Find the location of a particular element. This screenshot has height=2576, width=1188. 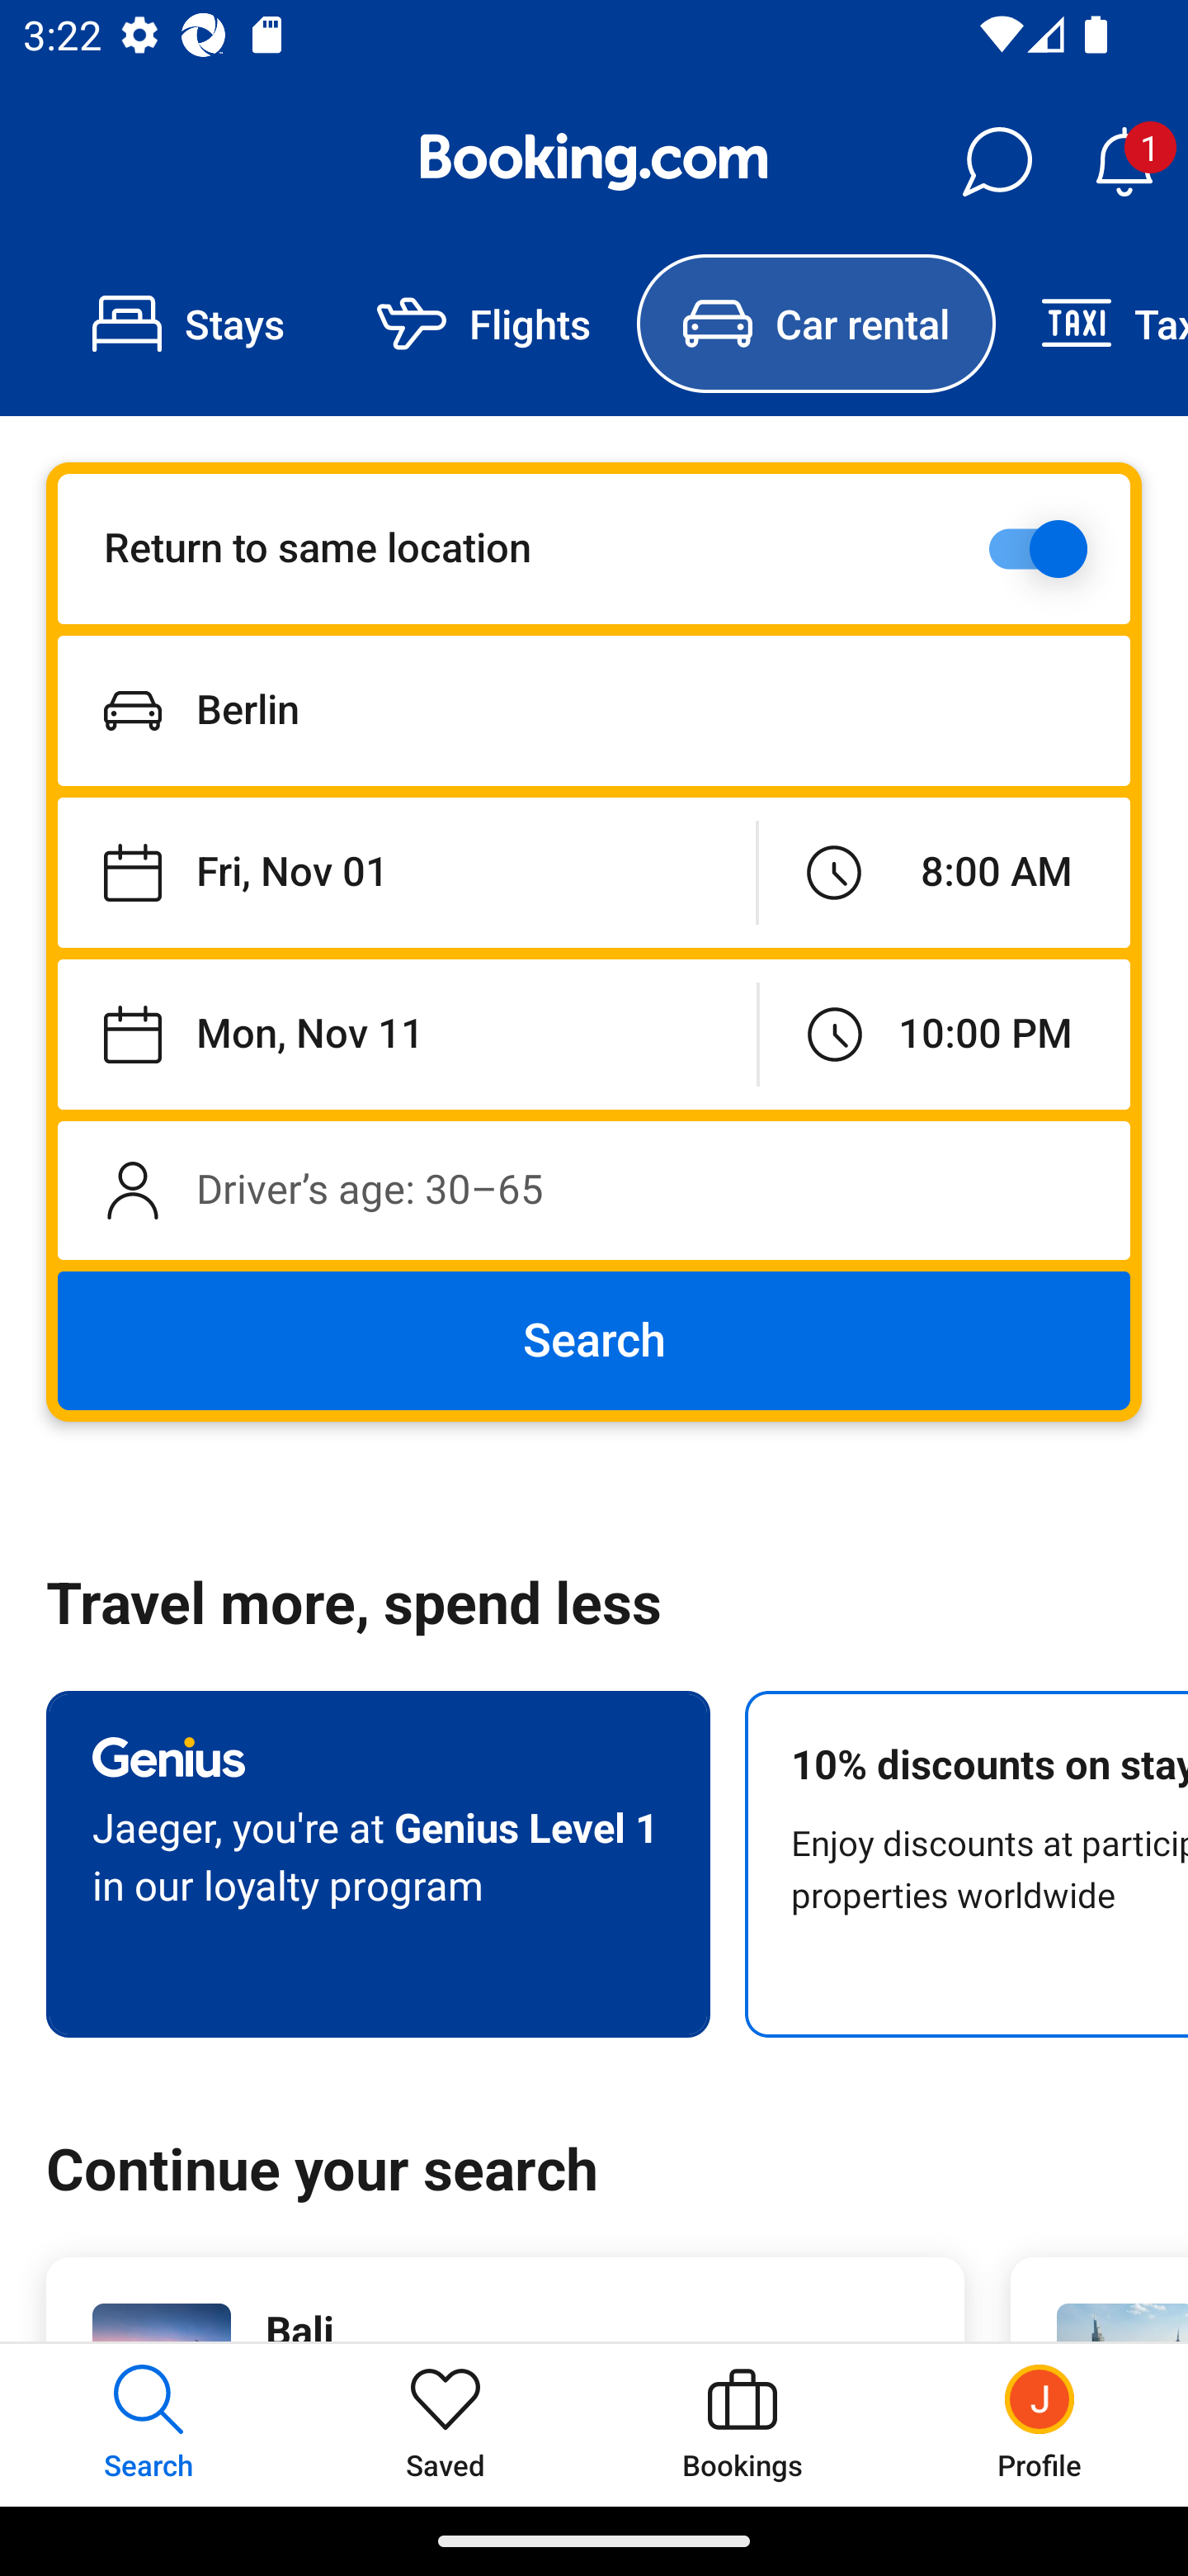

Messages is located at coordinates (997, 162).